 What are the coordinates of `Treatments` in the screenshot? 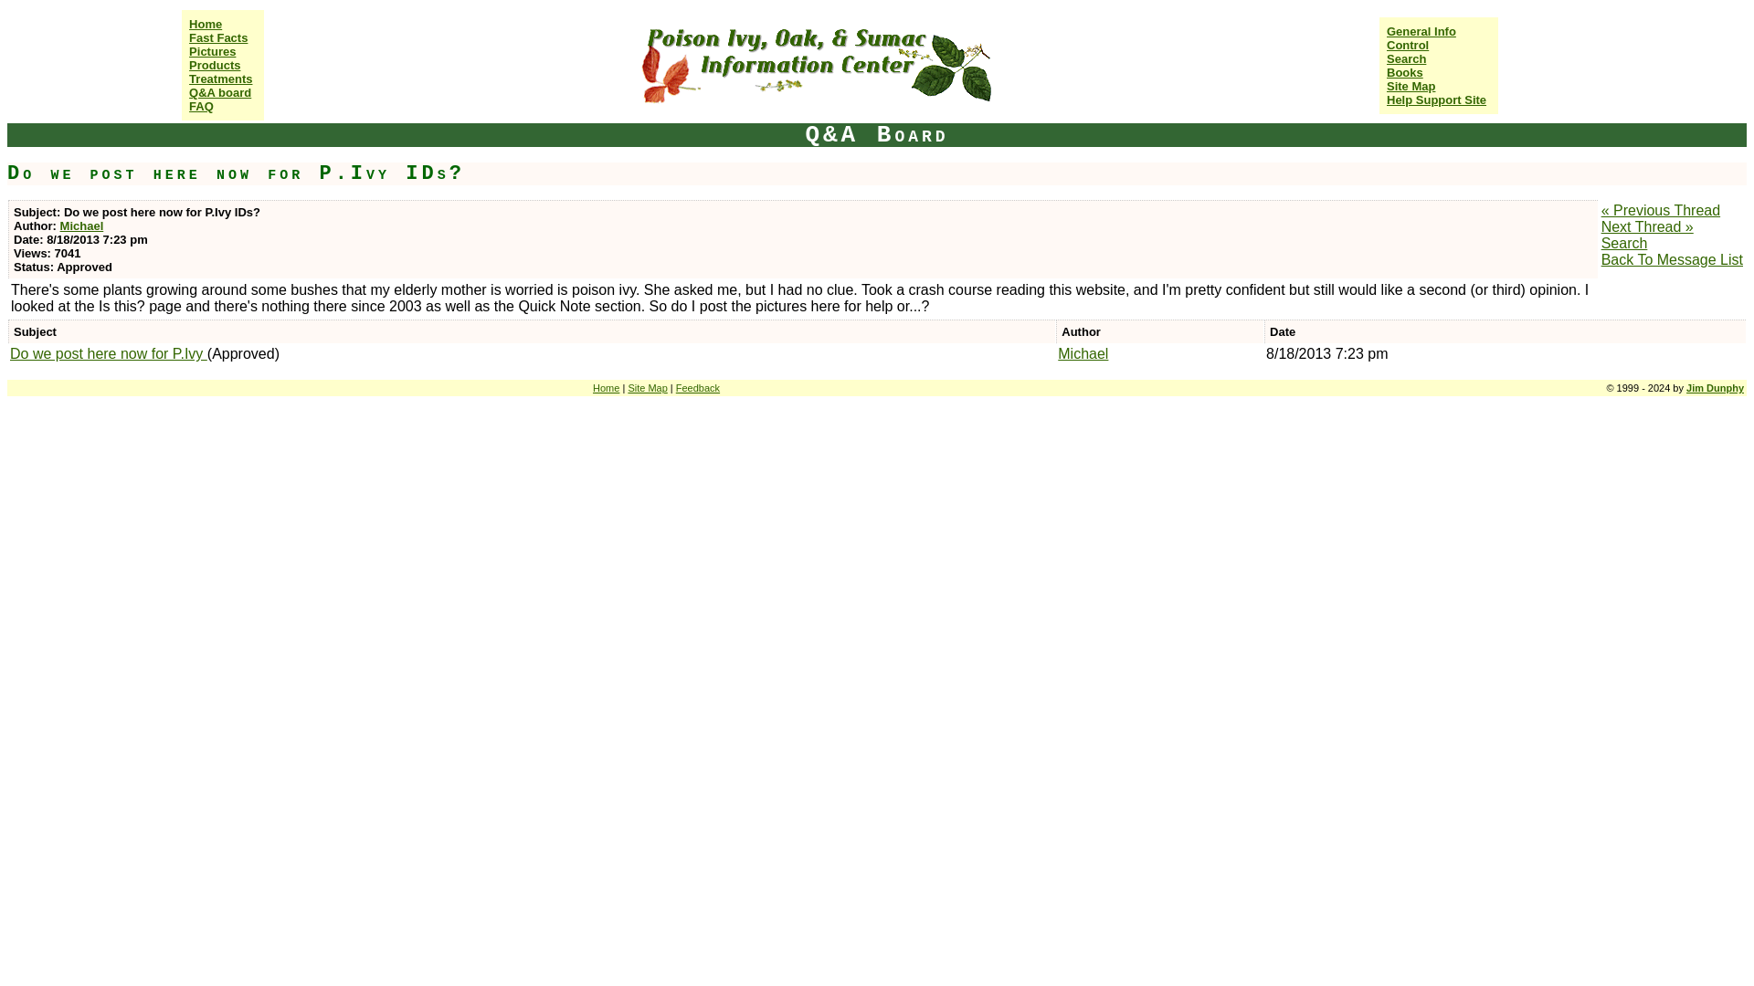 It's located at (221, 79).